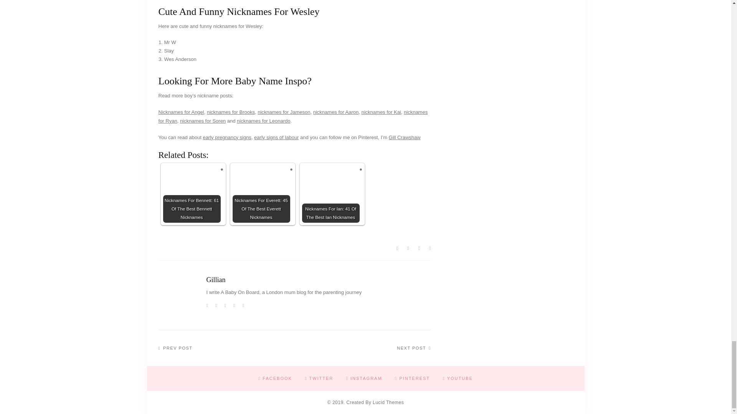 The height and width of the screenshot is (414, 737). What do you see at coordinates (181, 112) in the screenshot?
I see `Nicknames for Angel` at bounding box center [181, 112].